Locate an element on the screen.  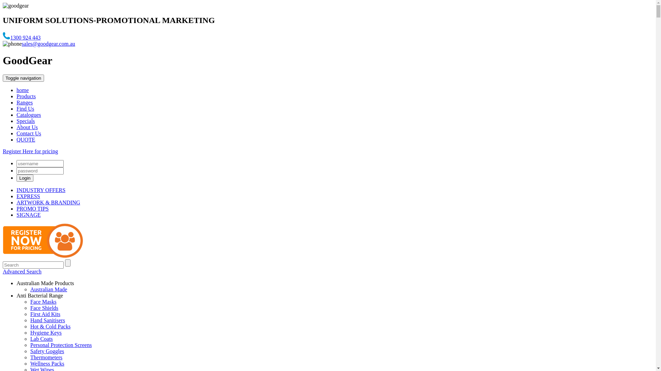
QUOTE is located at coordinates (26, 139).